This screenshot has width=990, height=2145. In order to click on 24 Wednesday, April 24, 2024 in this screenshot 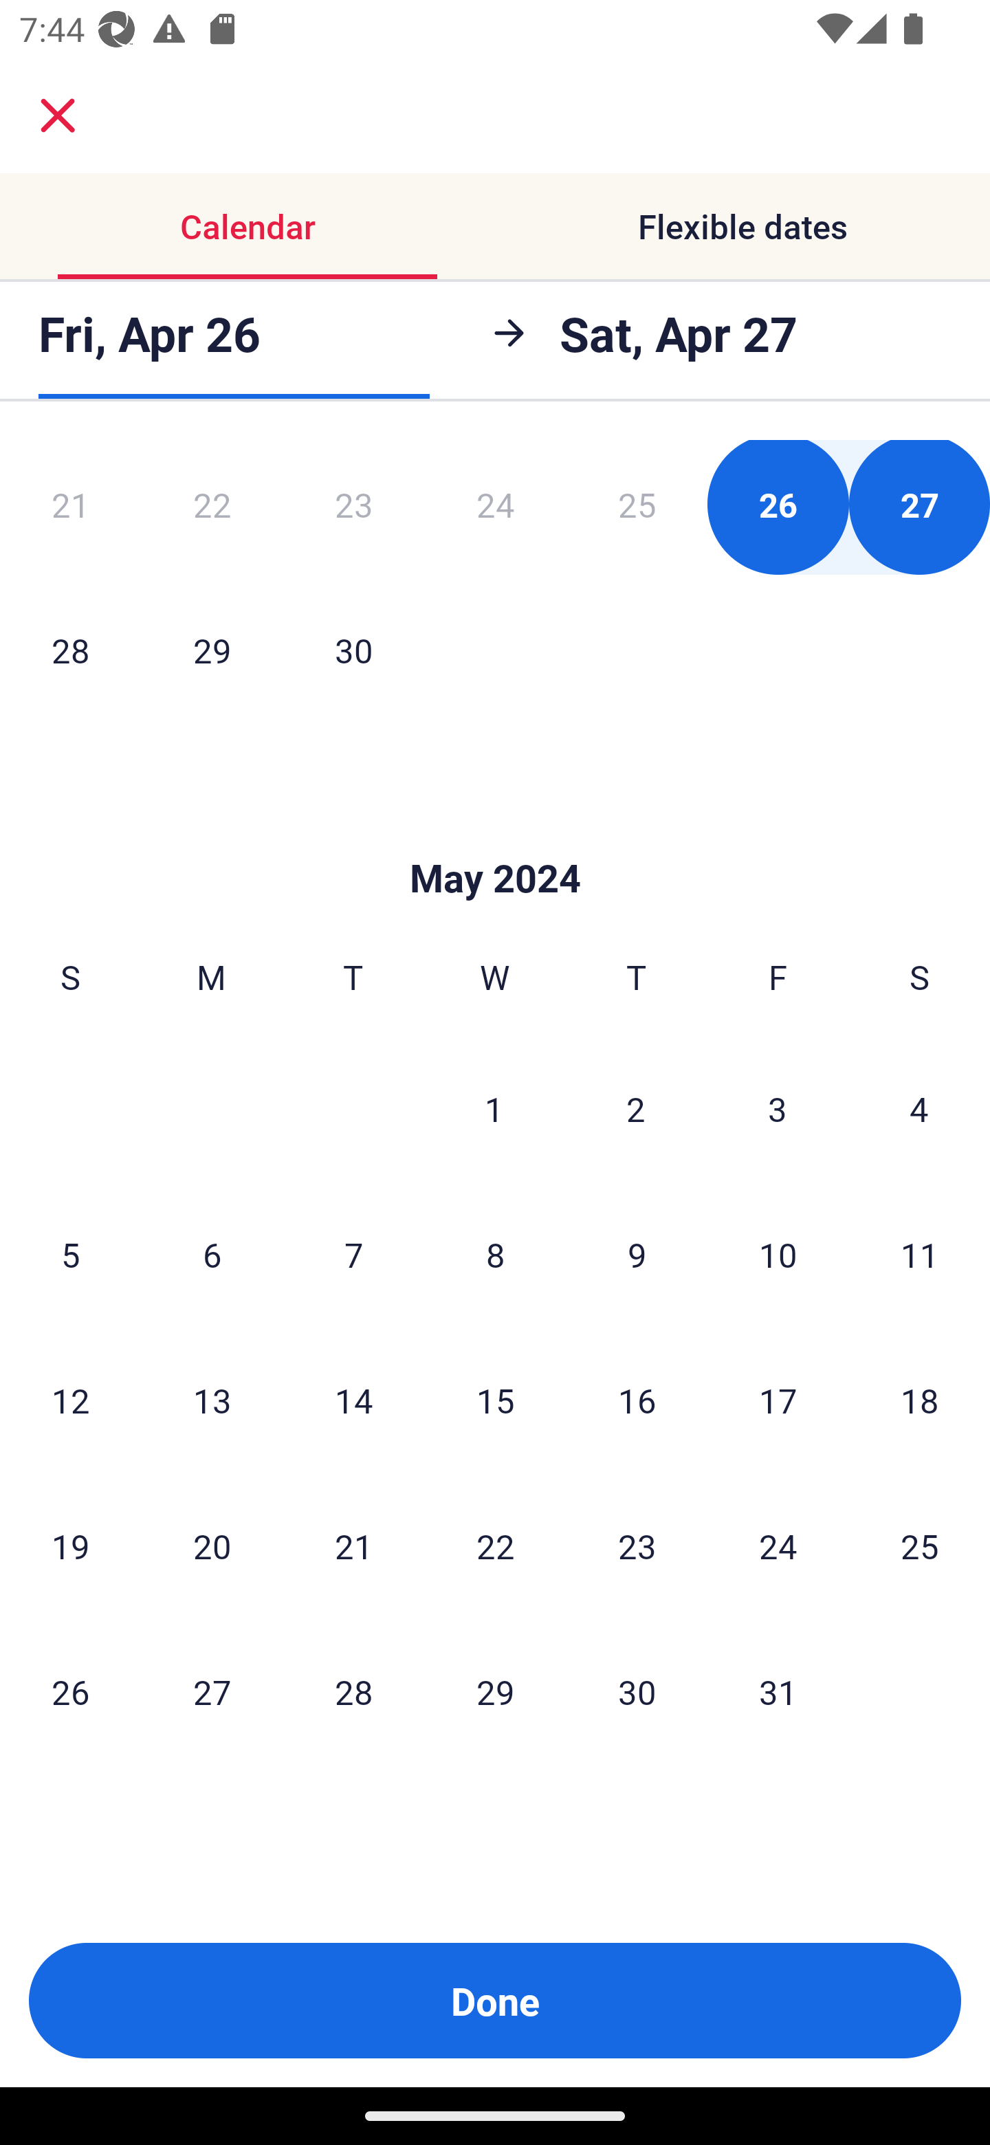, I will do `click(495, 507)`.